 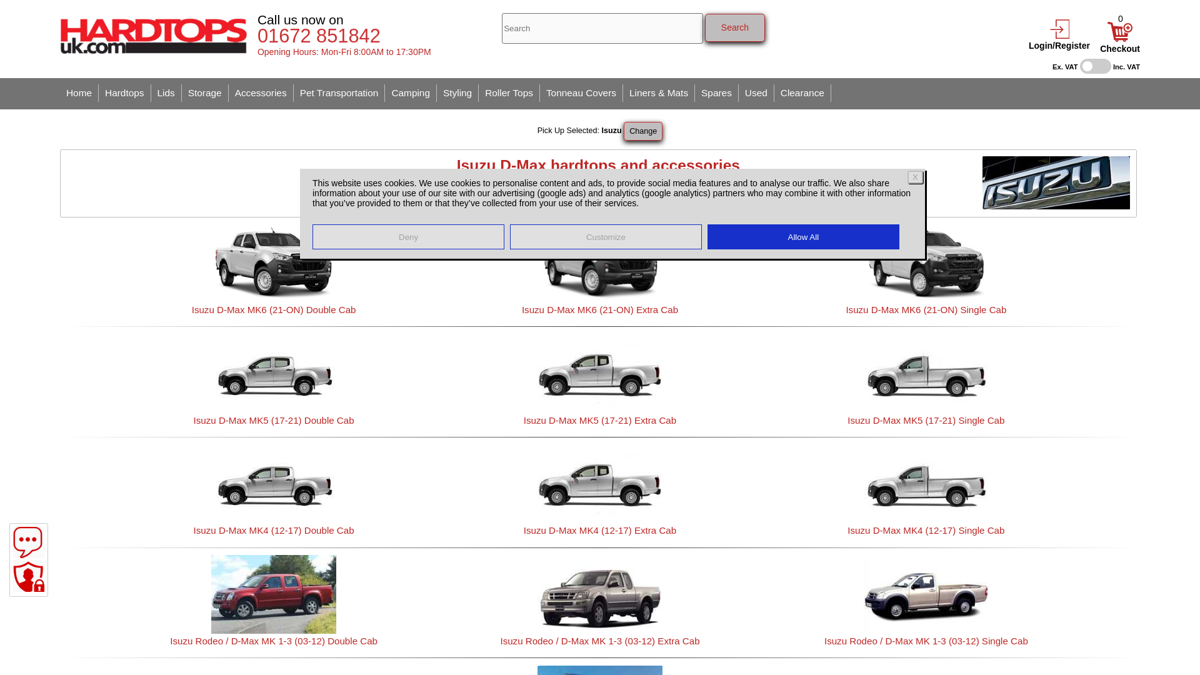 I want to click on Customize, so click(x=606, y=236).